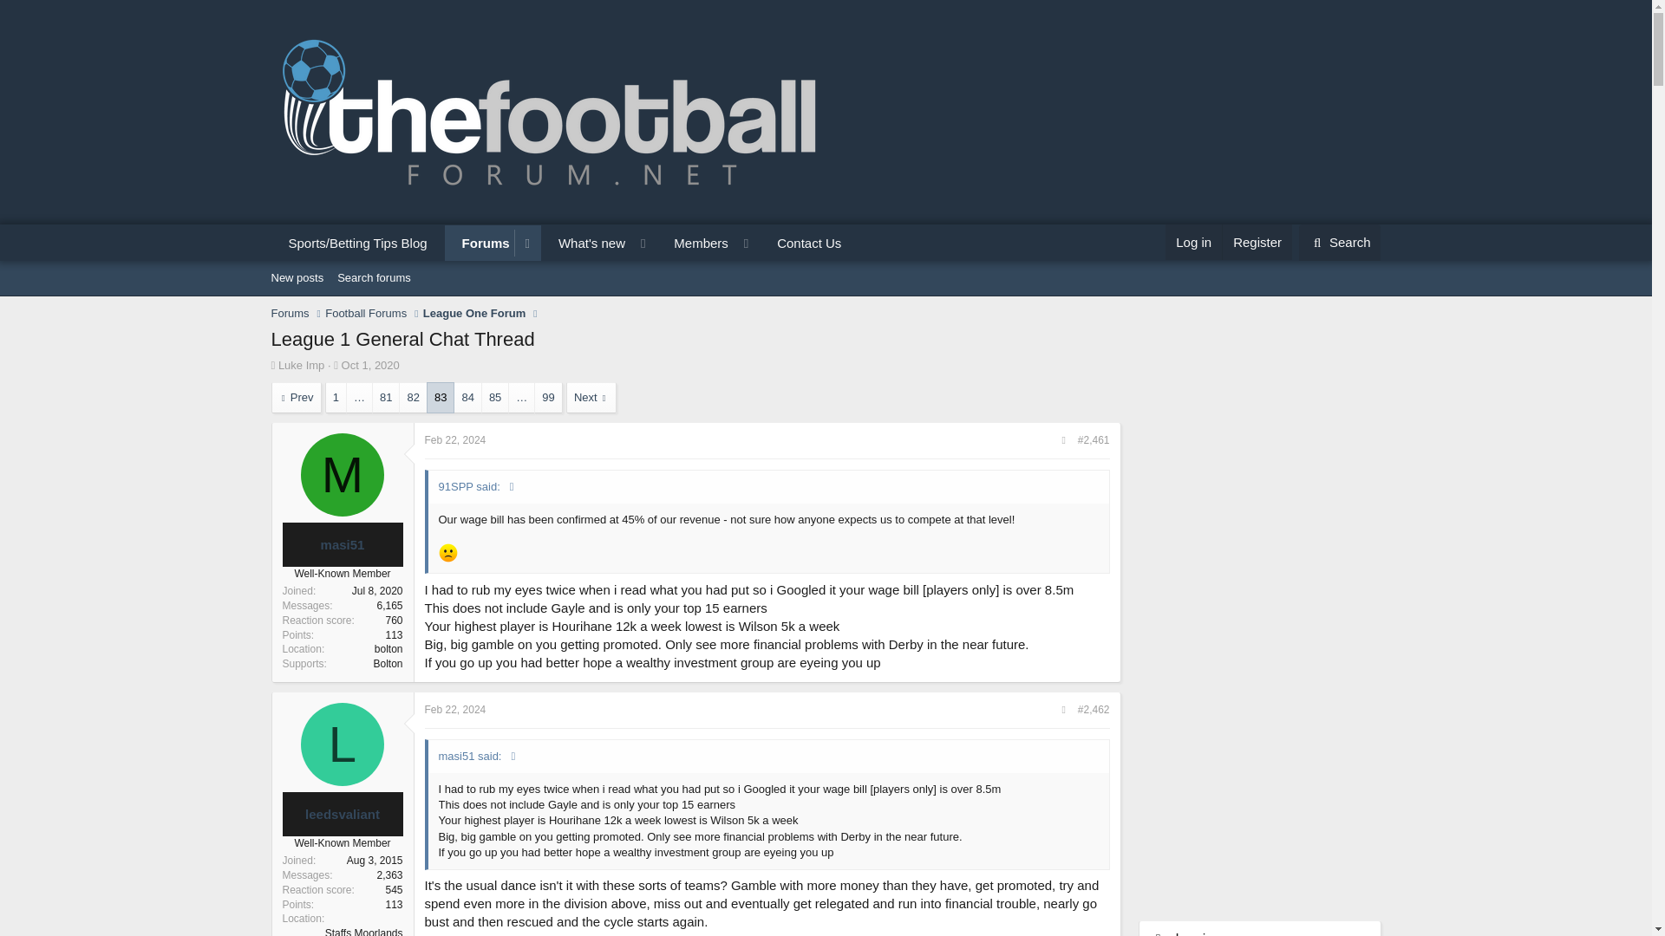 The height and width of the screenshot is (936, 1665). I want to click on Forums, so click(479, 243).